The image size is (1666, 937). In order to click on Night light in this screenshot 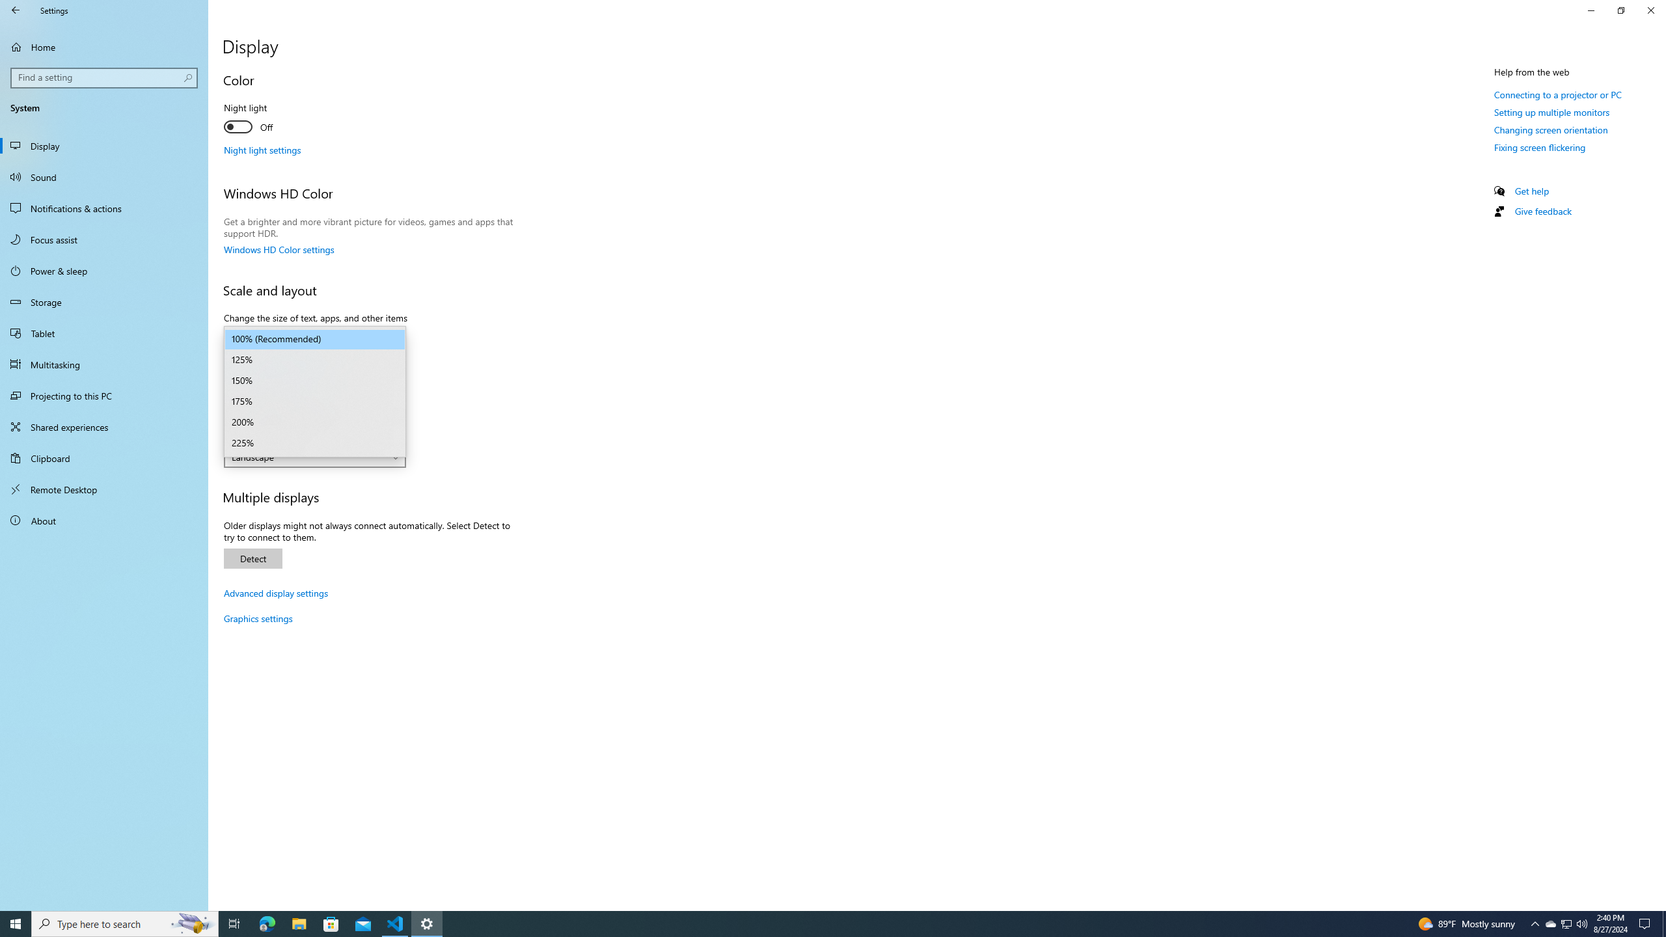, I will do `click(271, 119)`.